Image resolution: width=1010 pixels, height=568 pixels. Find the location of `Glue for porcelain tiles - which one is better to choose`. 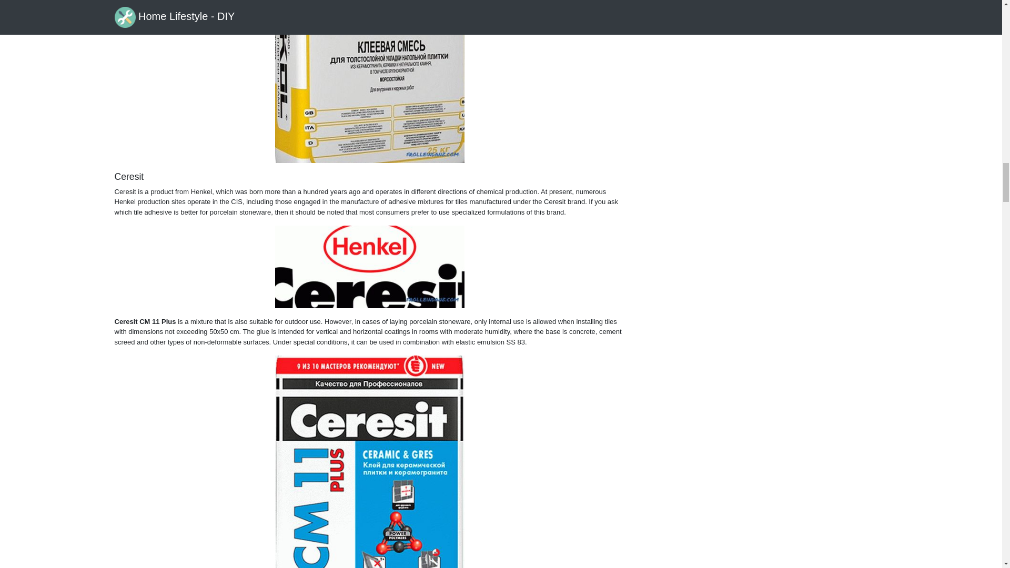

Glue for porcelain tiles - which one is better to choose is located at coordinates (369, 81).